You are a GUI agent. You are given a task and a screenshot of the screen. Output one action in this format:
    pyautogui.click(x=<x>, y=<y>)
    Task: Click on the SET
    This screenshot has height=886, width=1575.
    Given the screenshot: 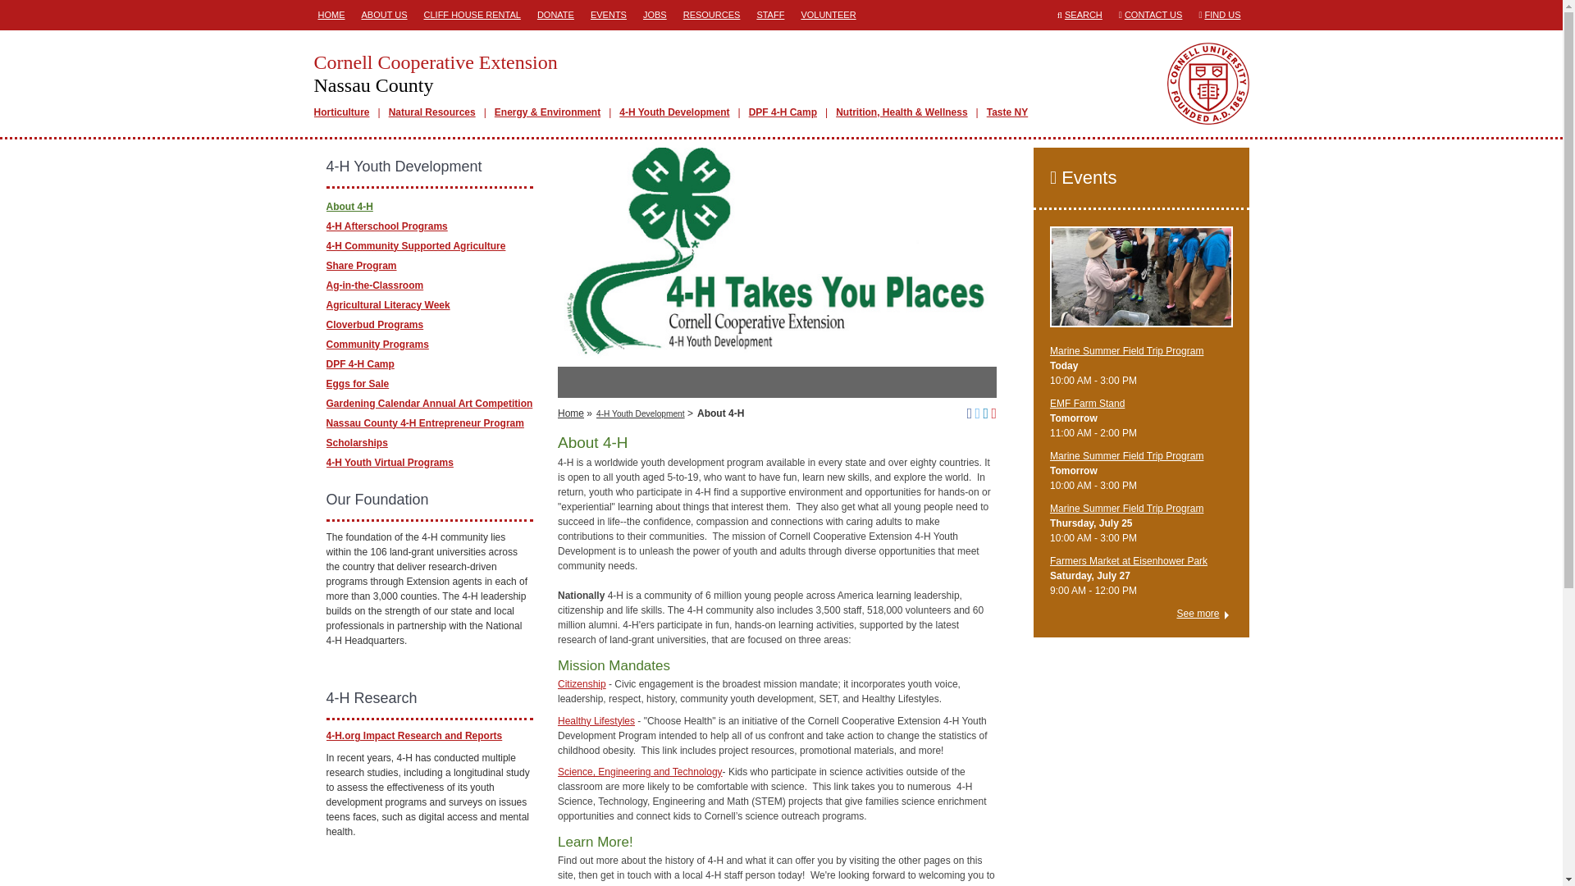 What is the action you would take?
    pyautogui.click(x=640, y=772)
    